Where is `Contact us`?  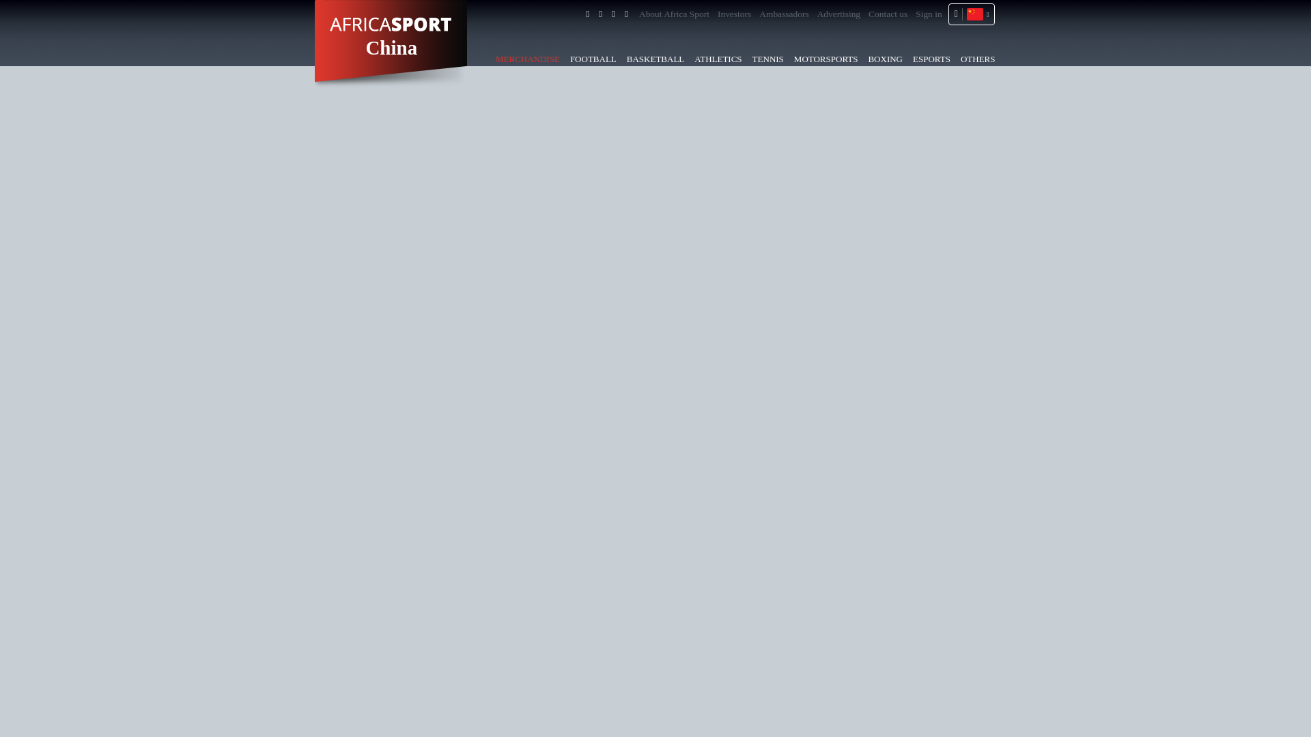
Contact us is located at coordinates (888, 14).